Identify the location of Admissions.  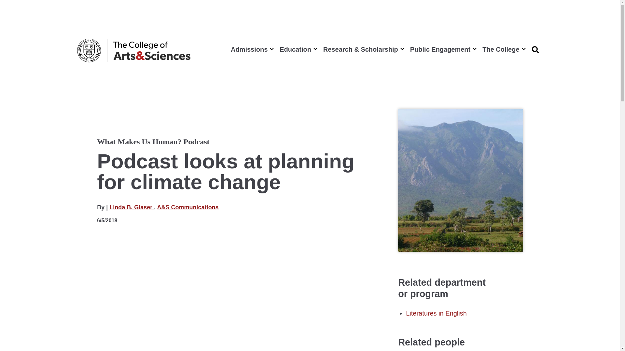
(251, 49).